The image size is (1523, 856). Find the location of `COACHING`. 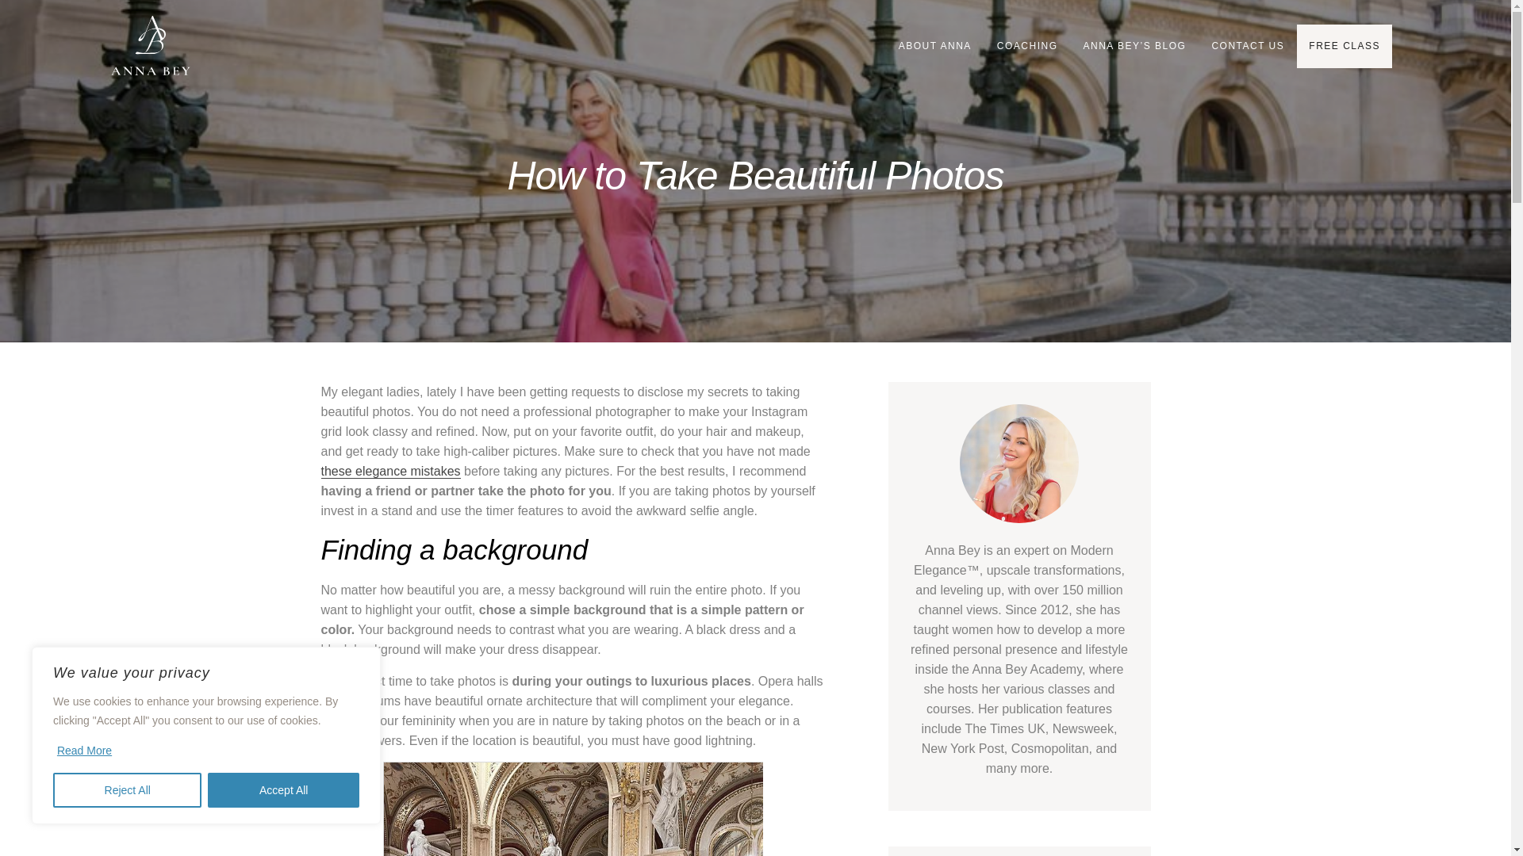

COACHING is located at coordinates (1028, 46).